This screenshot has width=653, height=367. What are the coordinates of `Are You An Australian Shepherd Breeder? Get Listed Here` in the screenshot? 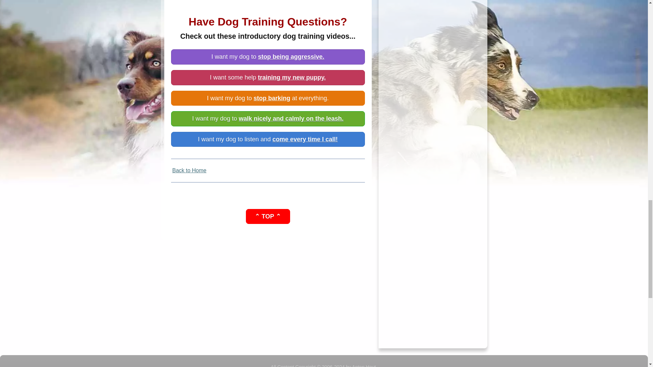 It's located at (433, 29).